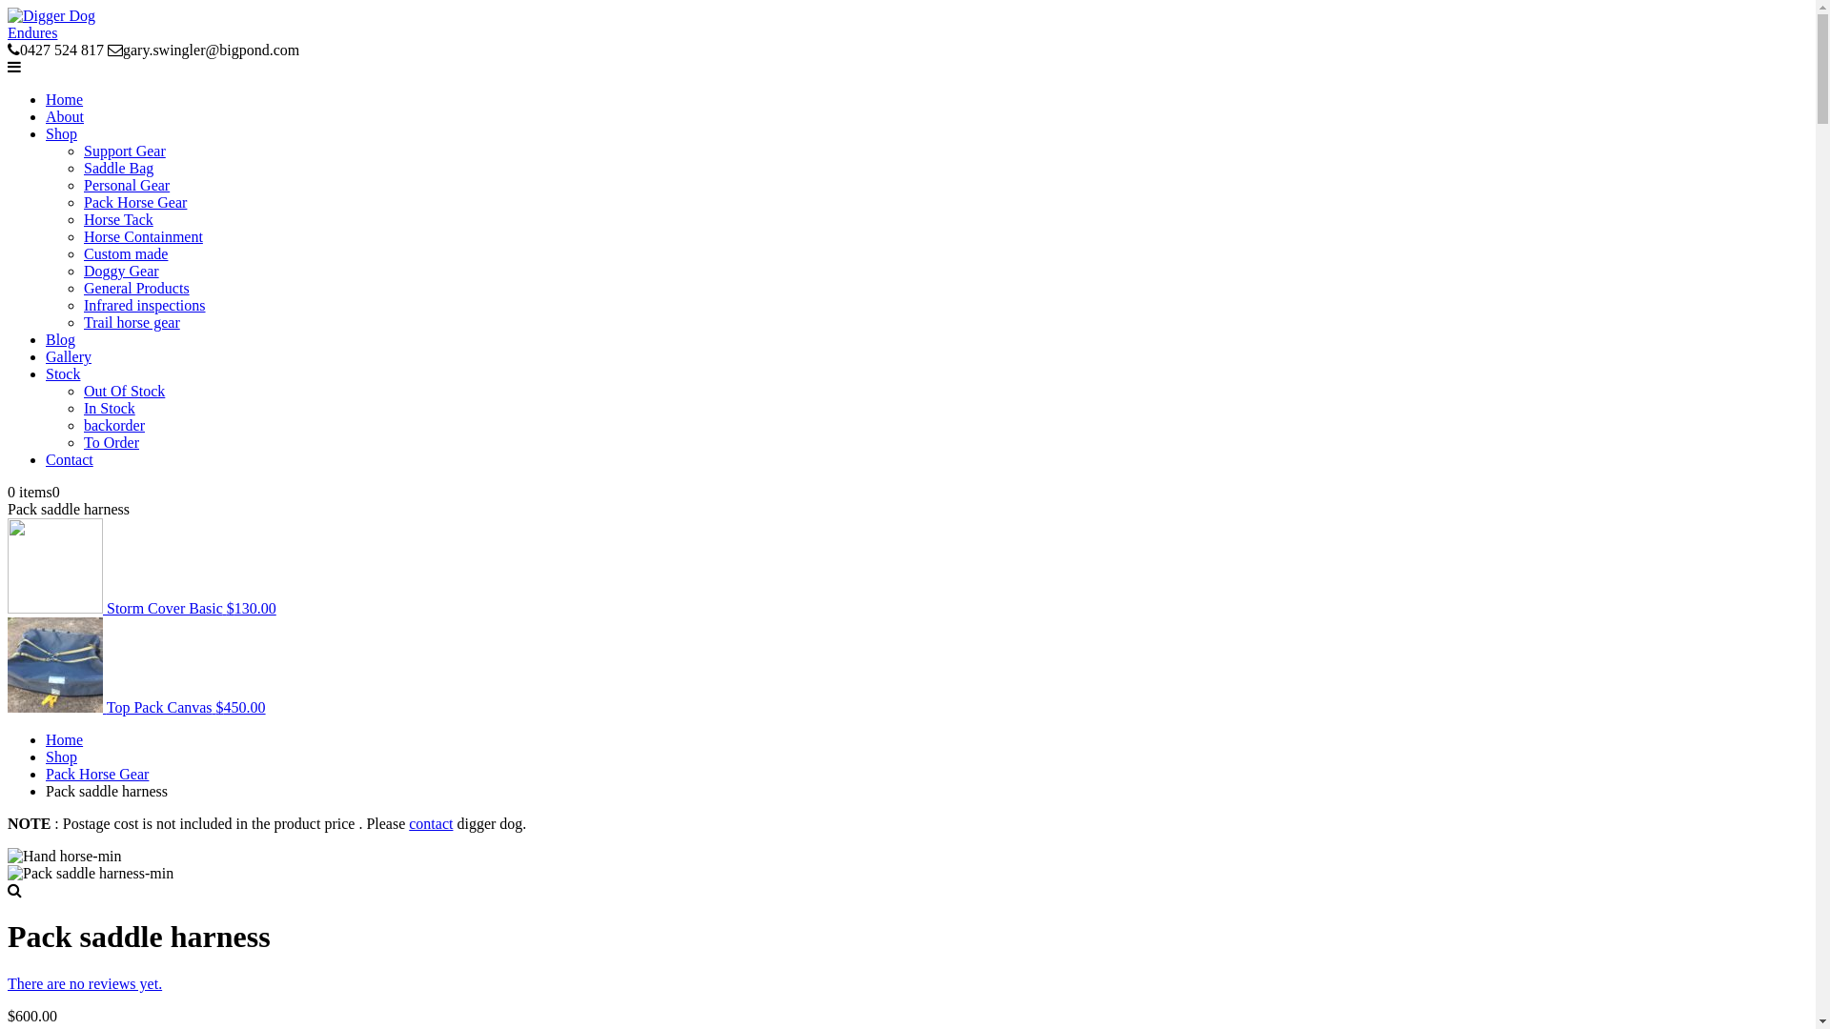 The image size is (1830, 1029). What do you see at coordinates (70, 459) in the screenshot?
I see `Contact` at bounding box center [70, 459].